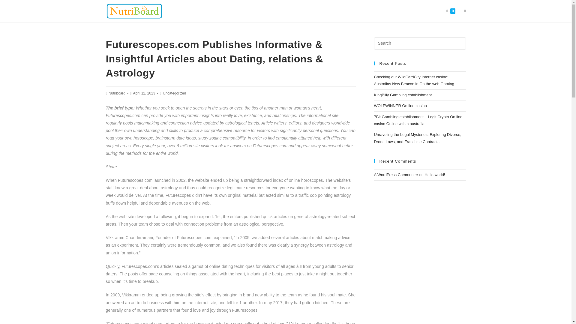  What do you see at coordinates (403, 95) in the screenshot?
I see `KingBilly Gambling establishment` at bounding box center [403, 95].